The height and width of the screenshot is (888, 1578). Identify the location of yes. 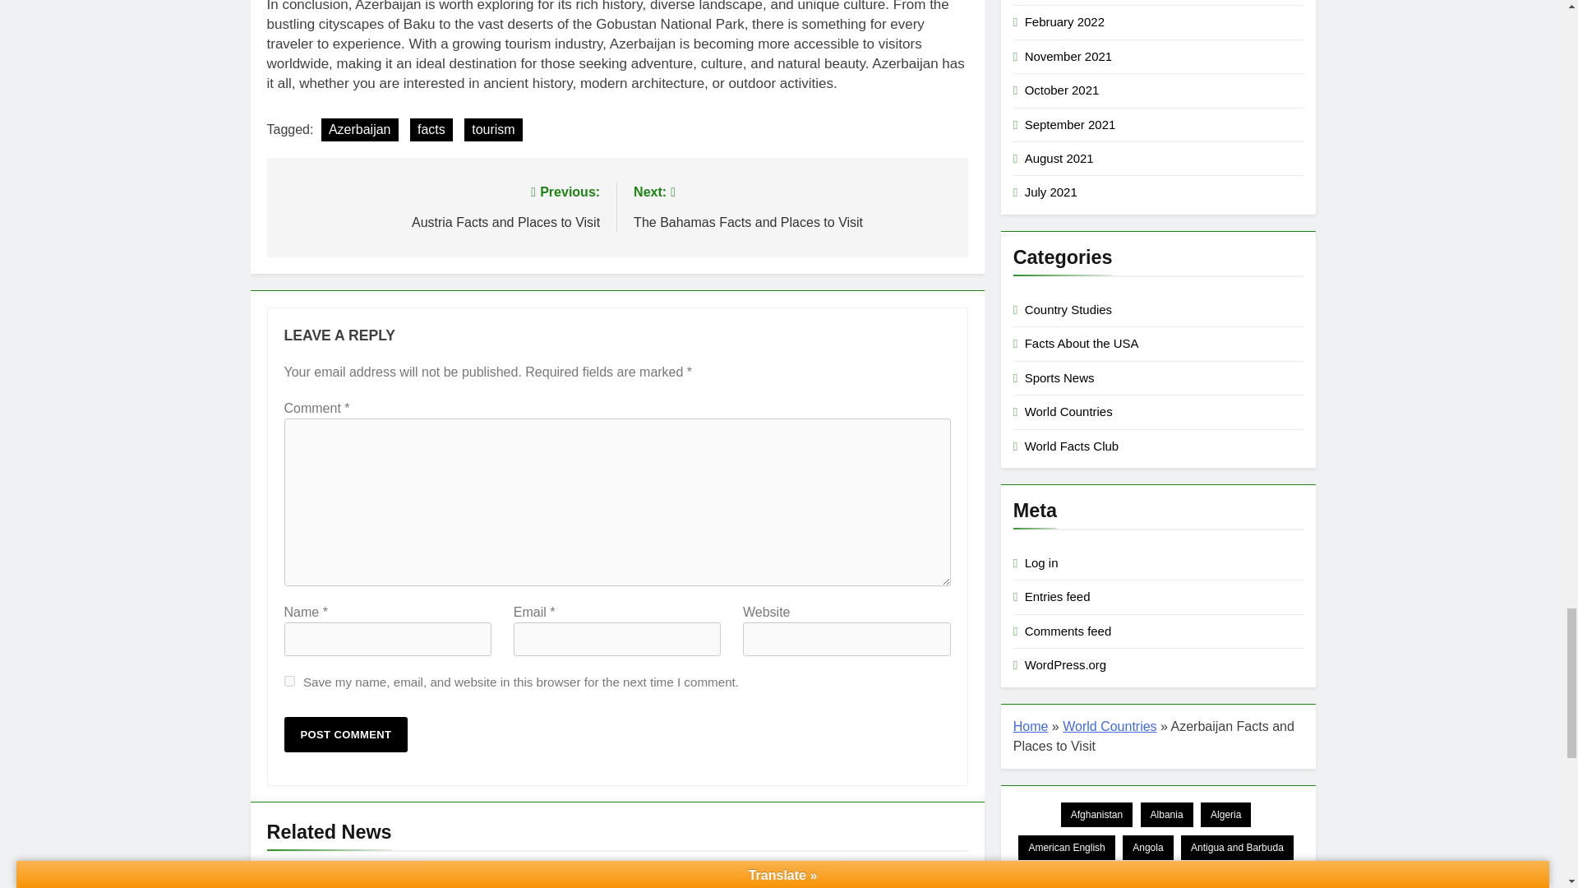
(289, 681).